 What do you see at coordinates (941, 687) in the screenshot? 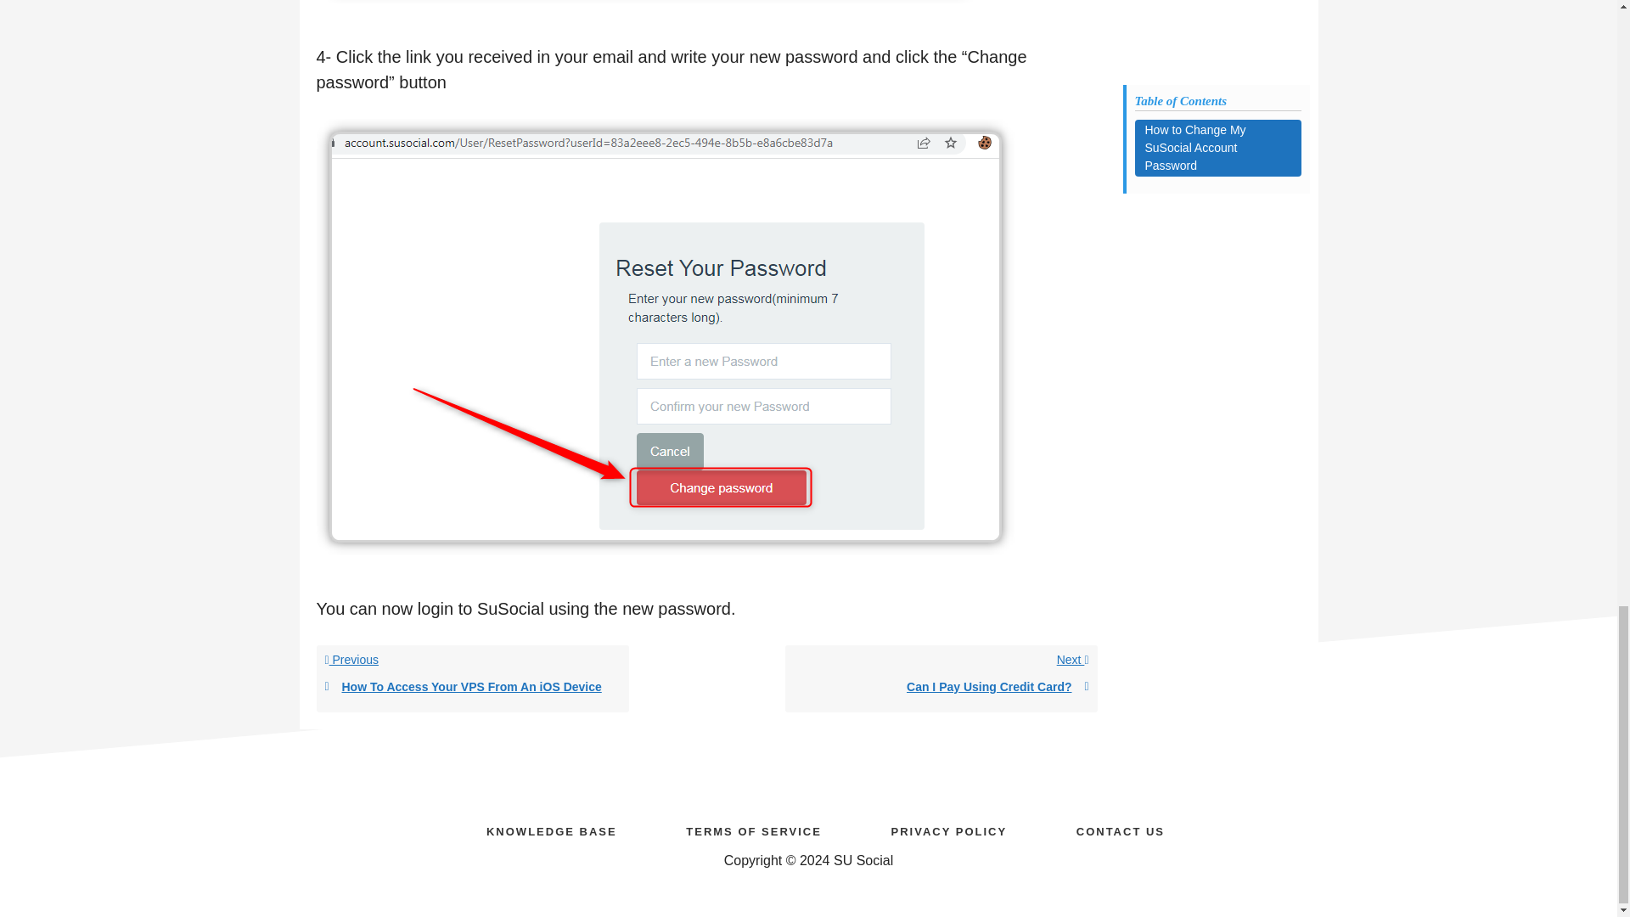
I see `Can I Pay Using Credit Card?` at bounding box center [941, 687].